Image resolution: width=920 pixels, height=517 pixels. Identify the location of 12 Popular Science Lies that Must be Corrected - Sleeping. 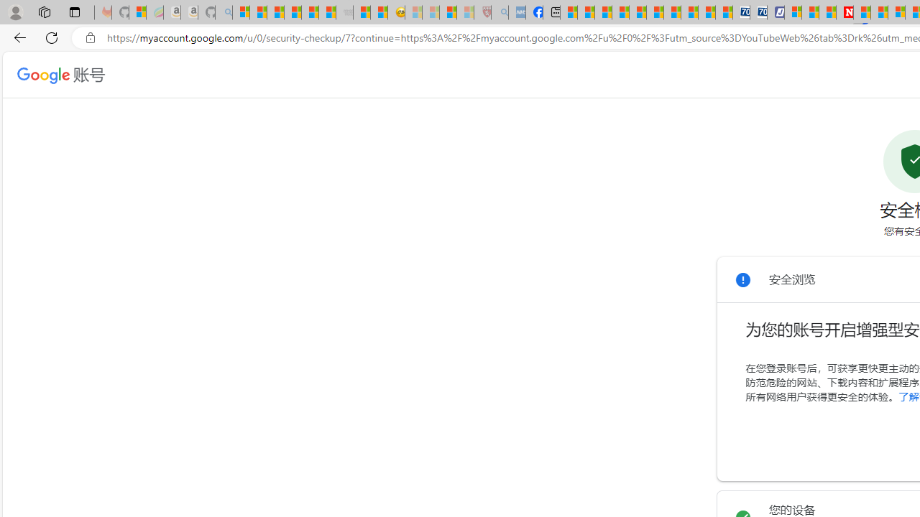
(466, 13).